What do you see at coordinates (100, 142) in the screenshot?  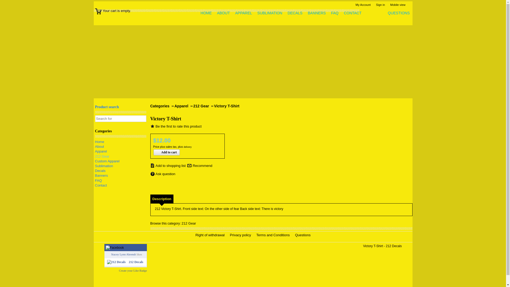 I see `Home` at bounding box center [100, 142].